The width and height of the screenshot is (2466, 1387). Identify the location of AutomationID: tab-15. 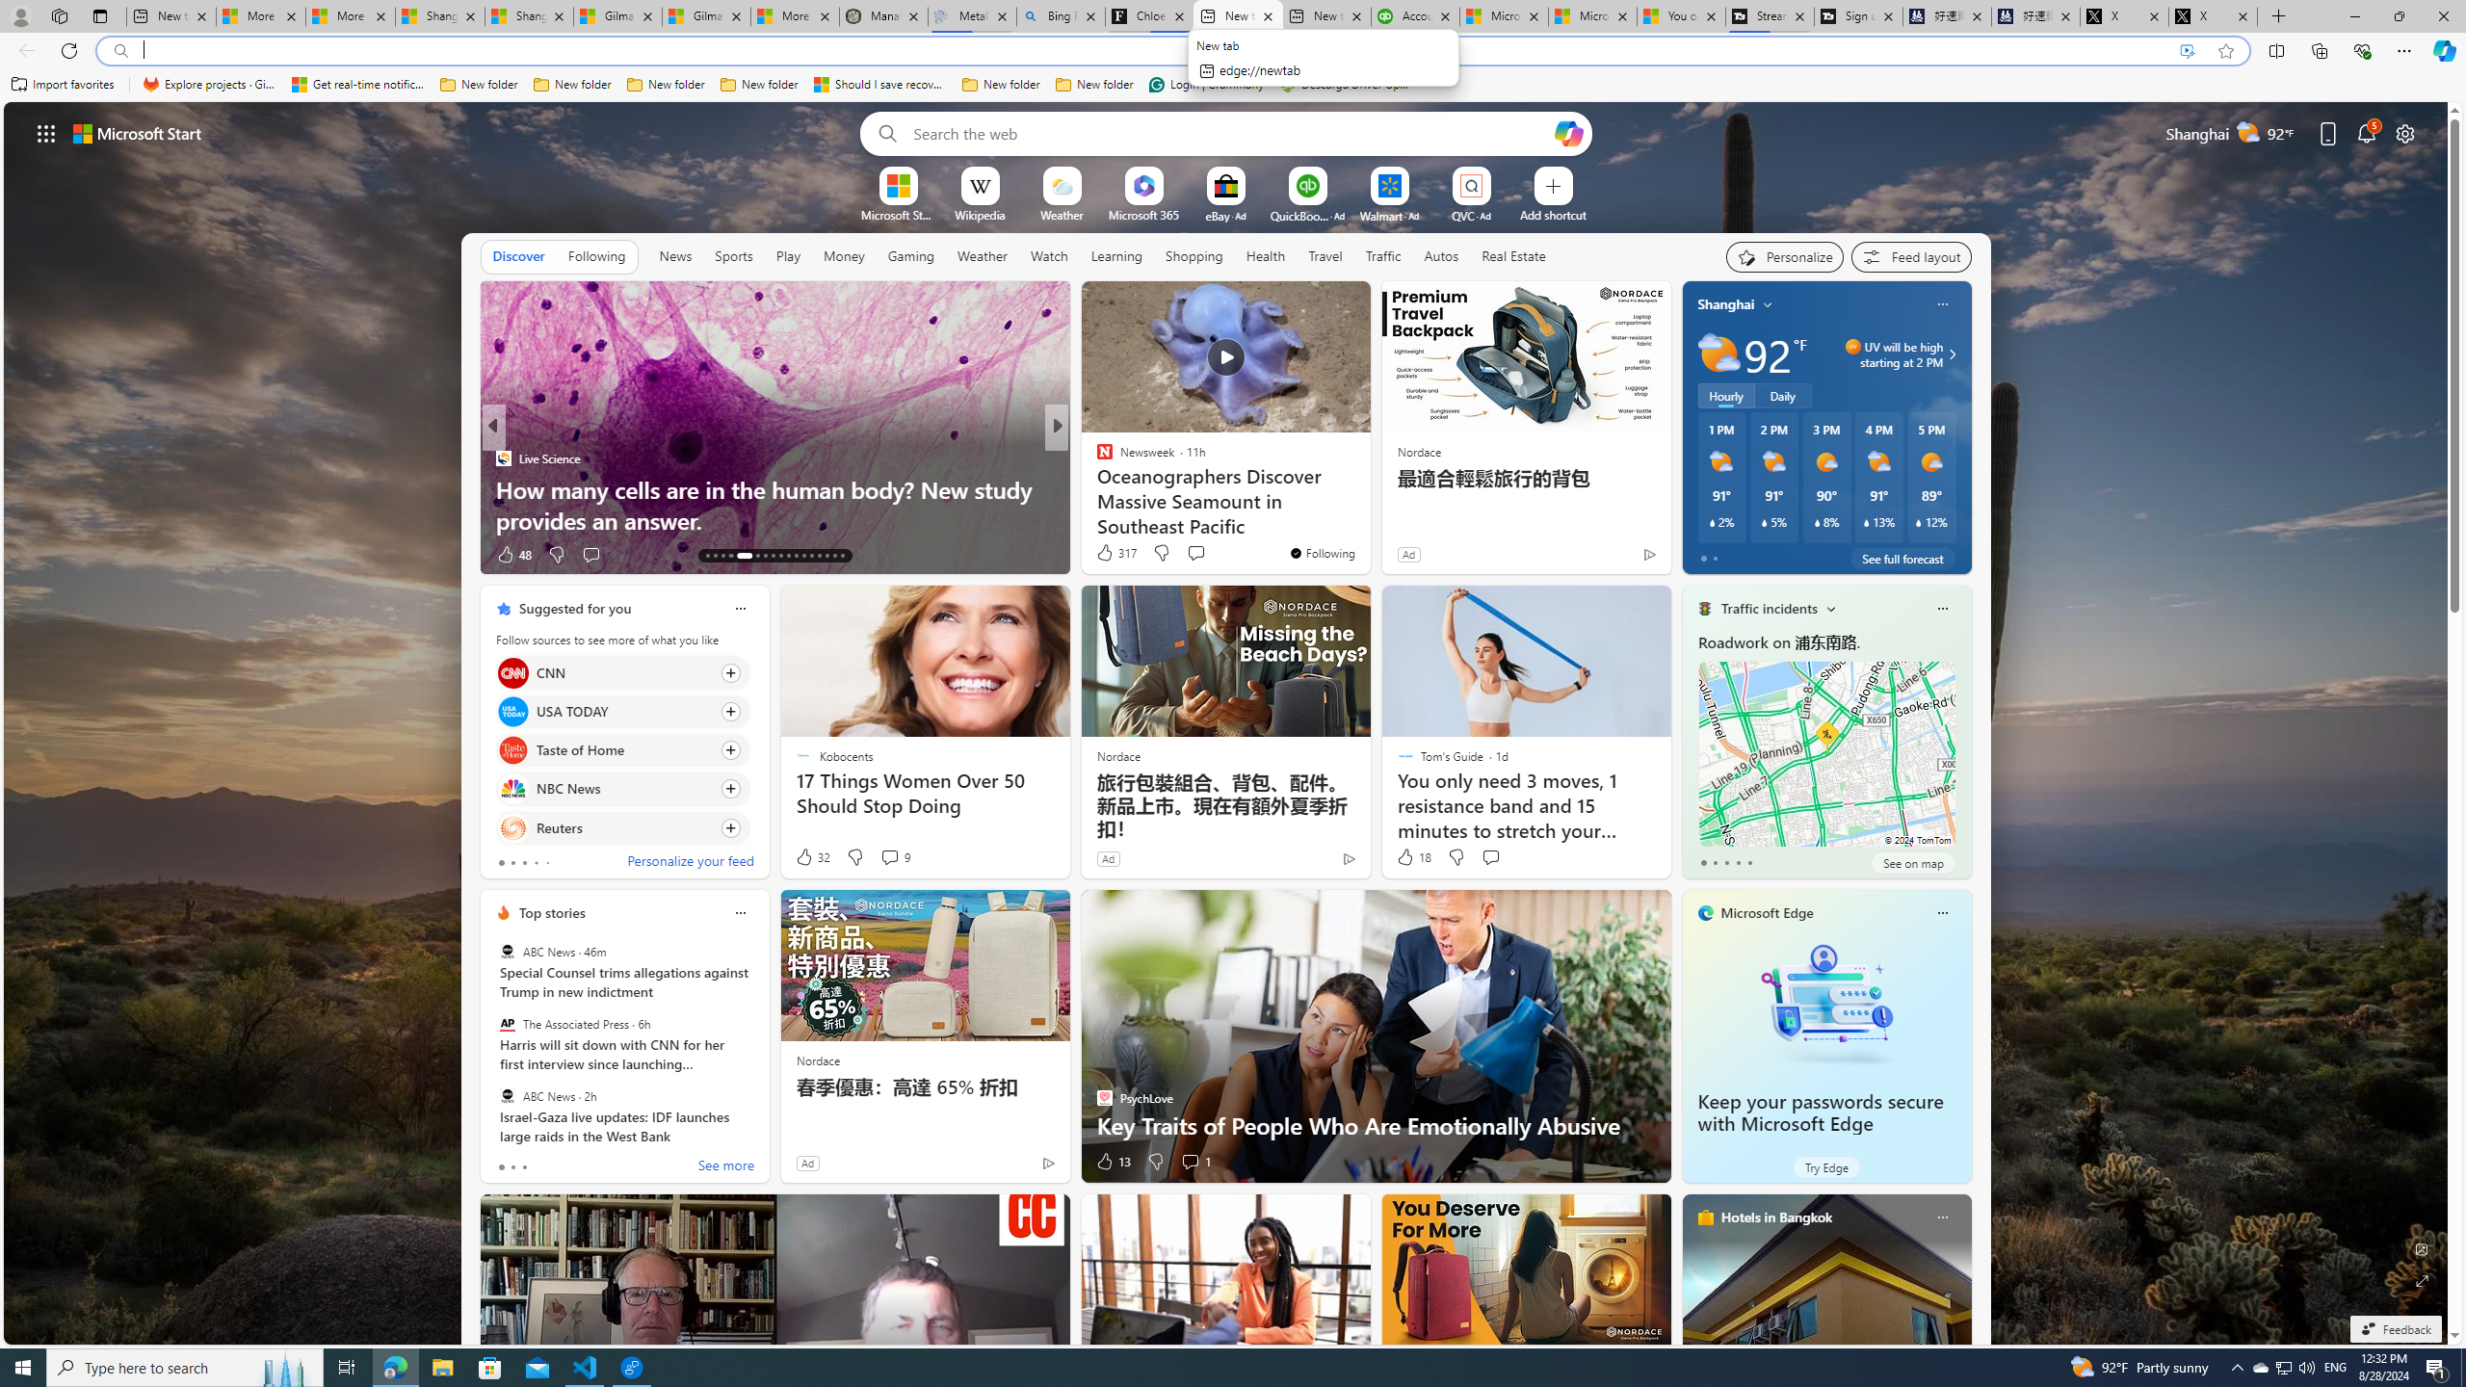
(722, 556).